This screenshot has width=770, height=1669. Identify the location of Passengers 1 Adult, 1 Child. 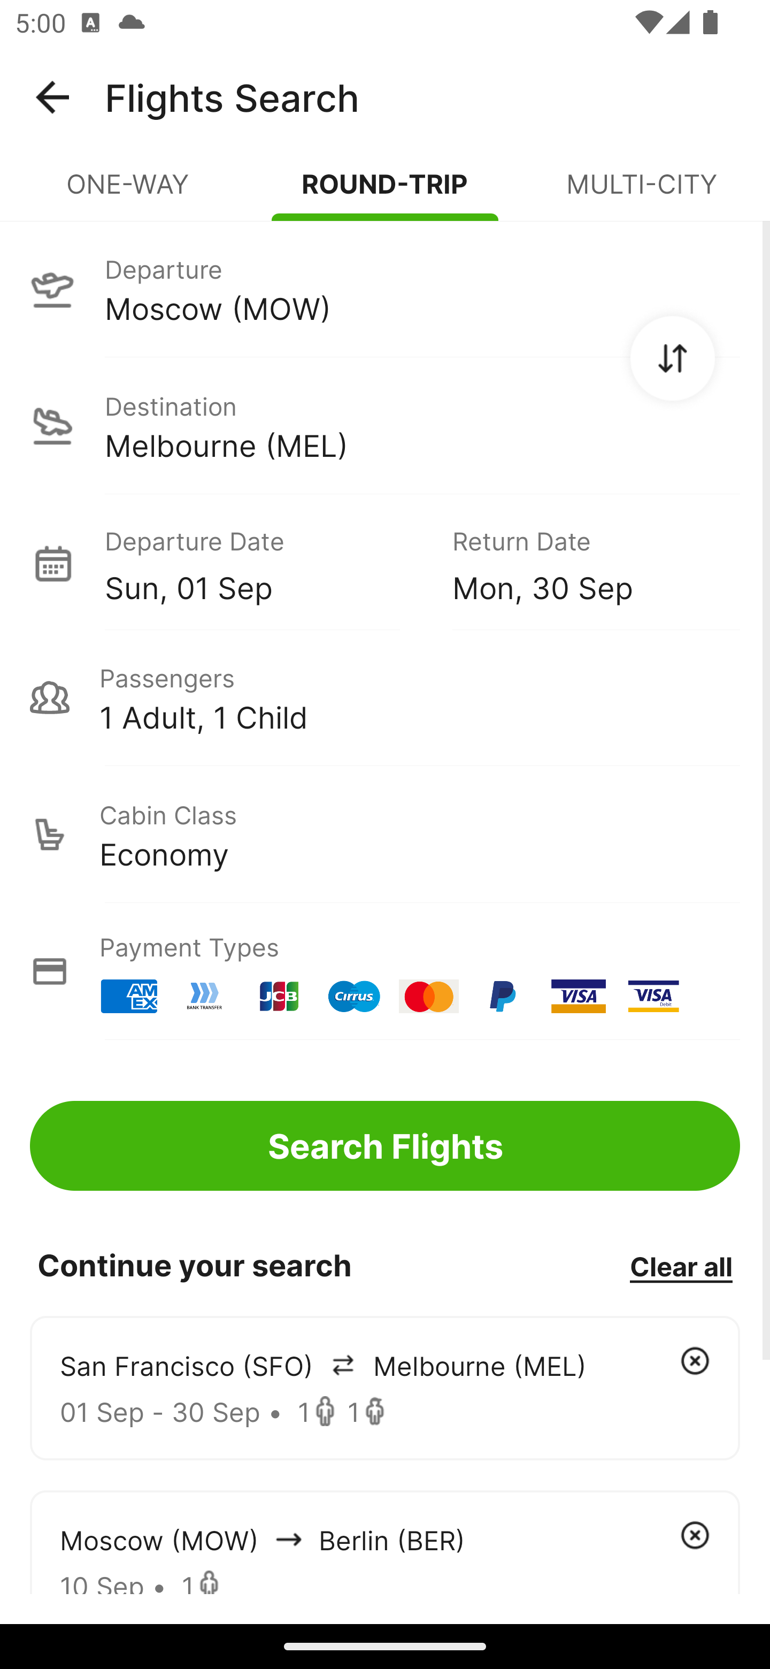
(385, 698).